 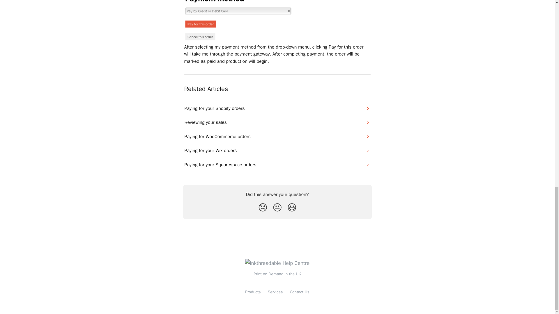 I want to click on Paying for your Shopify orders, so click(x=277, y=108).